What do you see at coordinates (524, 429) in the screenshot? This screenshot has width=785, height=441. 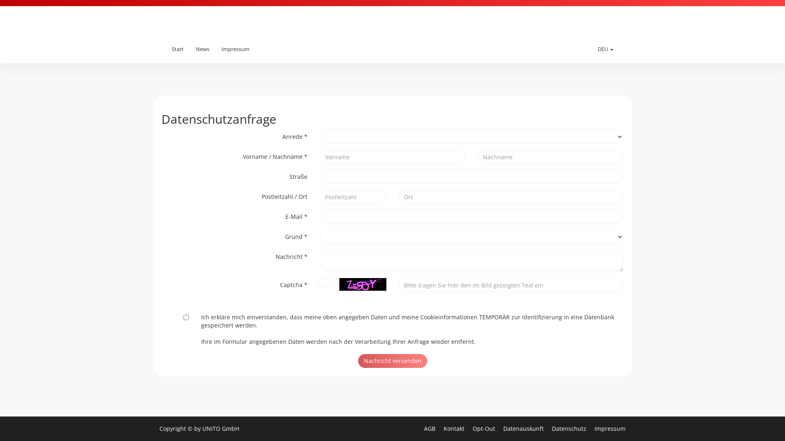 I see `Datenauskunft` at bounding box center [524, 429].